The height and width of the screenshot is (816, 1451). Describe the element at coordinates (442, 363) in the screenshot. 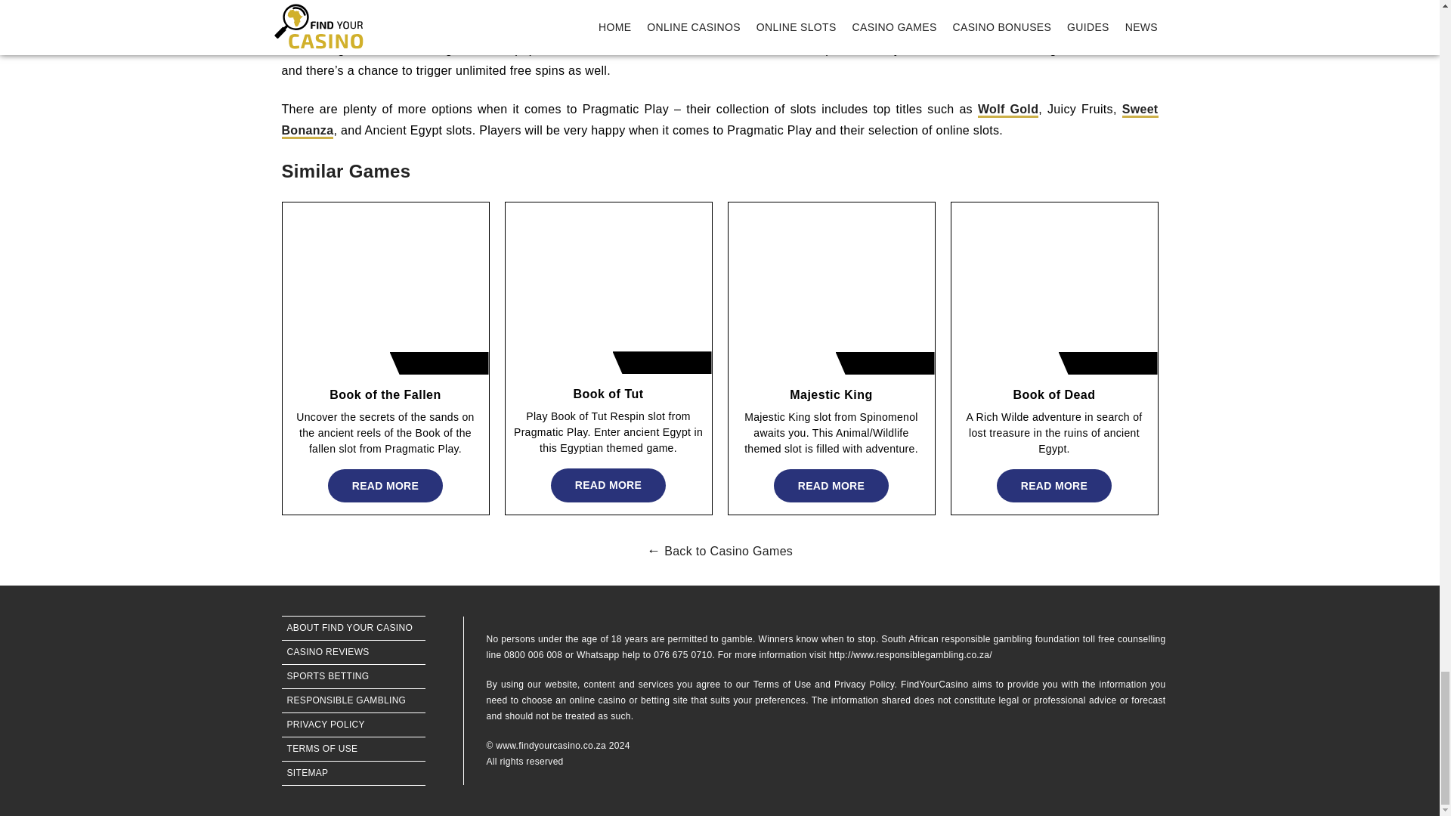

I see `Pragmaticplay Logo` at that location.